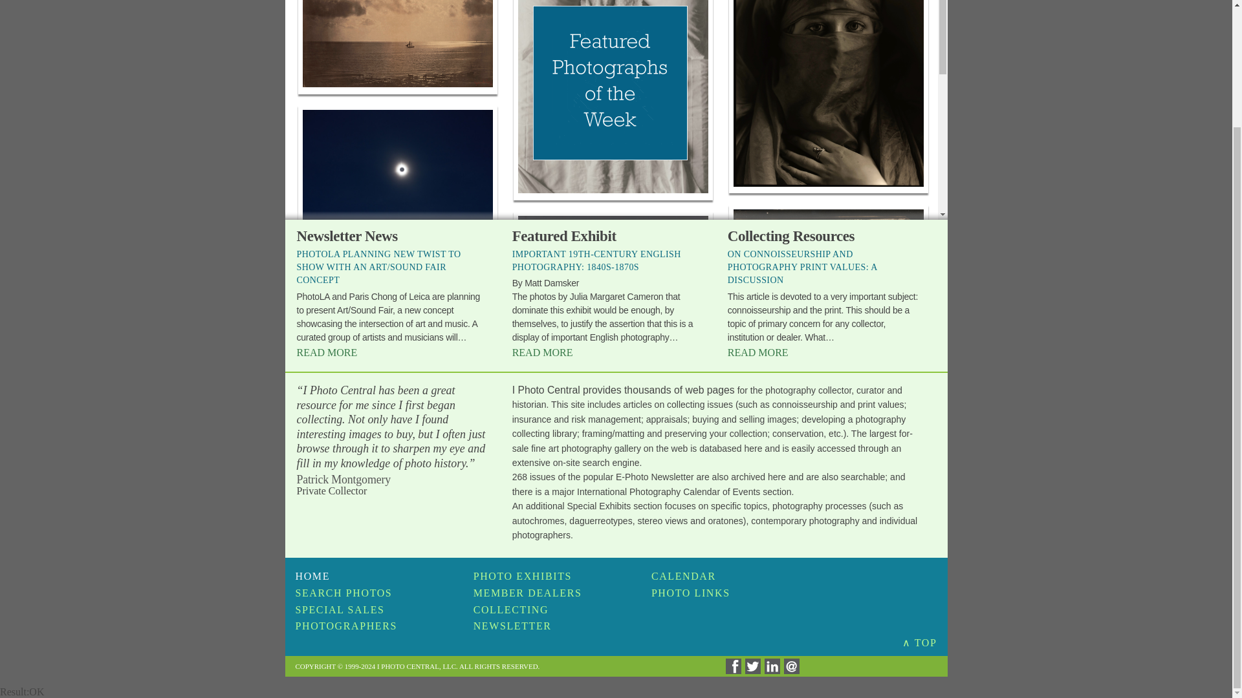 The width and height of the screenshot is (1242, 698). Describe the element at coordinates (339, 609) in the screenshot. I see `Special Sales` at that location.